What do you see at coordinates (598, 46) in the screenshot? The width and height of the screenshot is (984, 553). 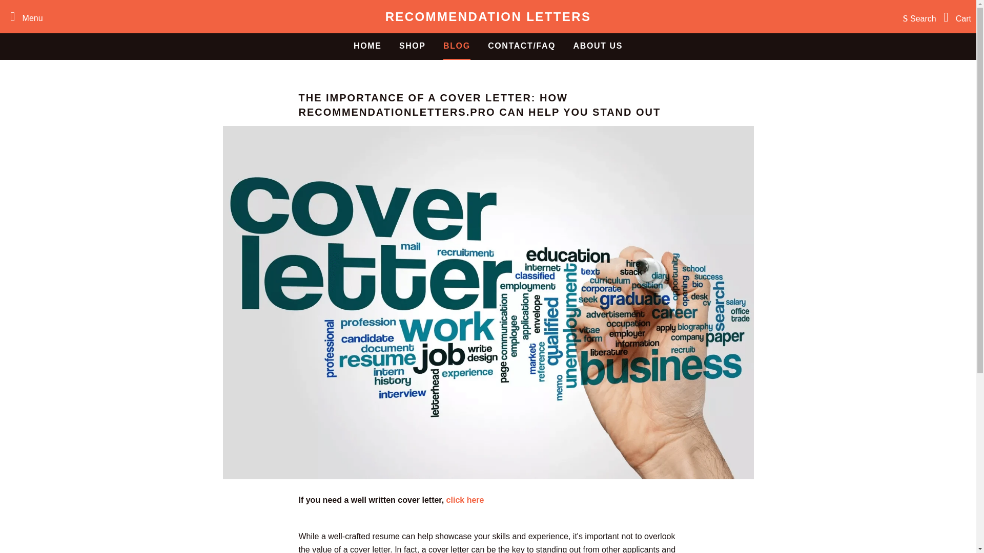 I see `ABOUT US` at bounding box center [598, 46].